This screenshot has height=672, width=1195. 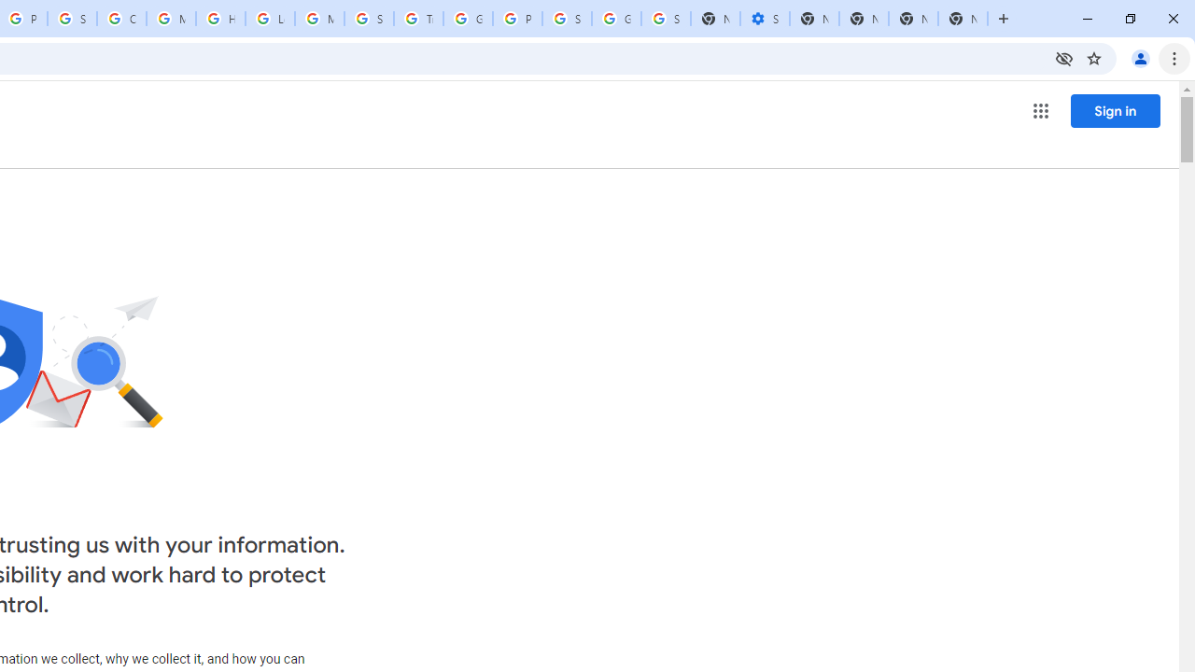 I want to click on Sign in - Google Accounts, so click(x=72, y=19).